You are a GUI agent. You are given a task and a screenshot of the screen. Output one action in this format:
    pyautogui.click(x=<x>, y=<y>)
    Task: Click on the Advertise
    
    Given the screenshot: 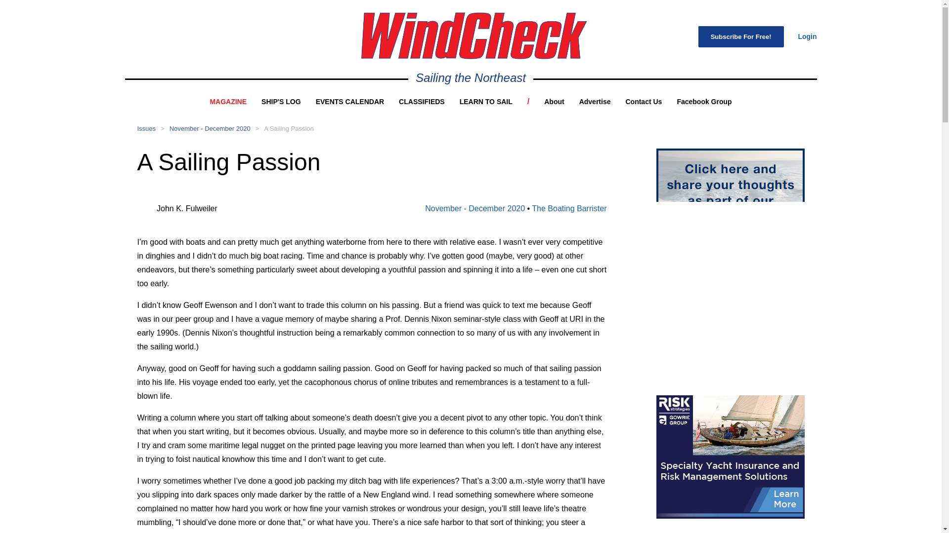 What is the action you would take?
    pyautogui.click(x=595, y=101)
    